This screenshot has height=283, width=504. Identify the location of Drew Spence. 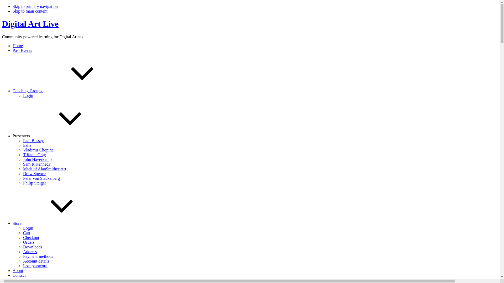
(34, 173).